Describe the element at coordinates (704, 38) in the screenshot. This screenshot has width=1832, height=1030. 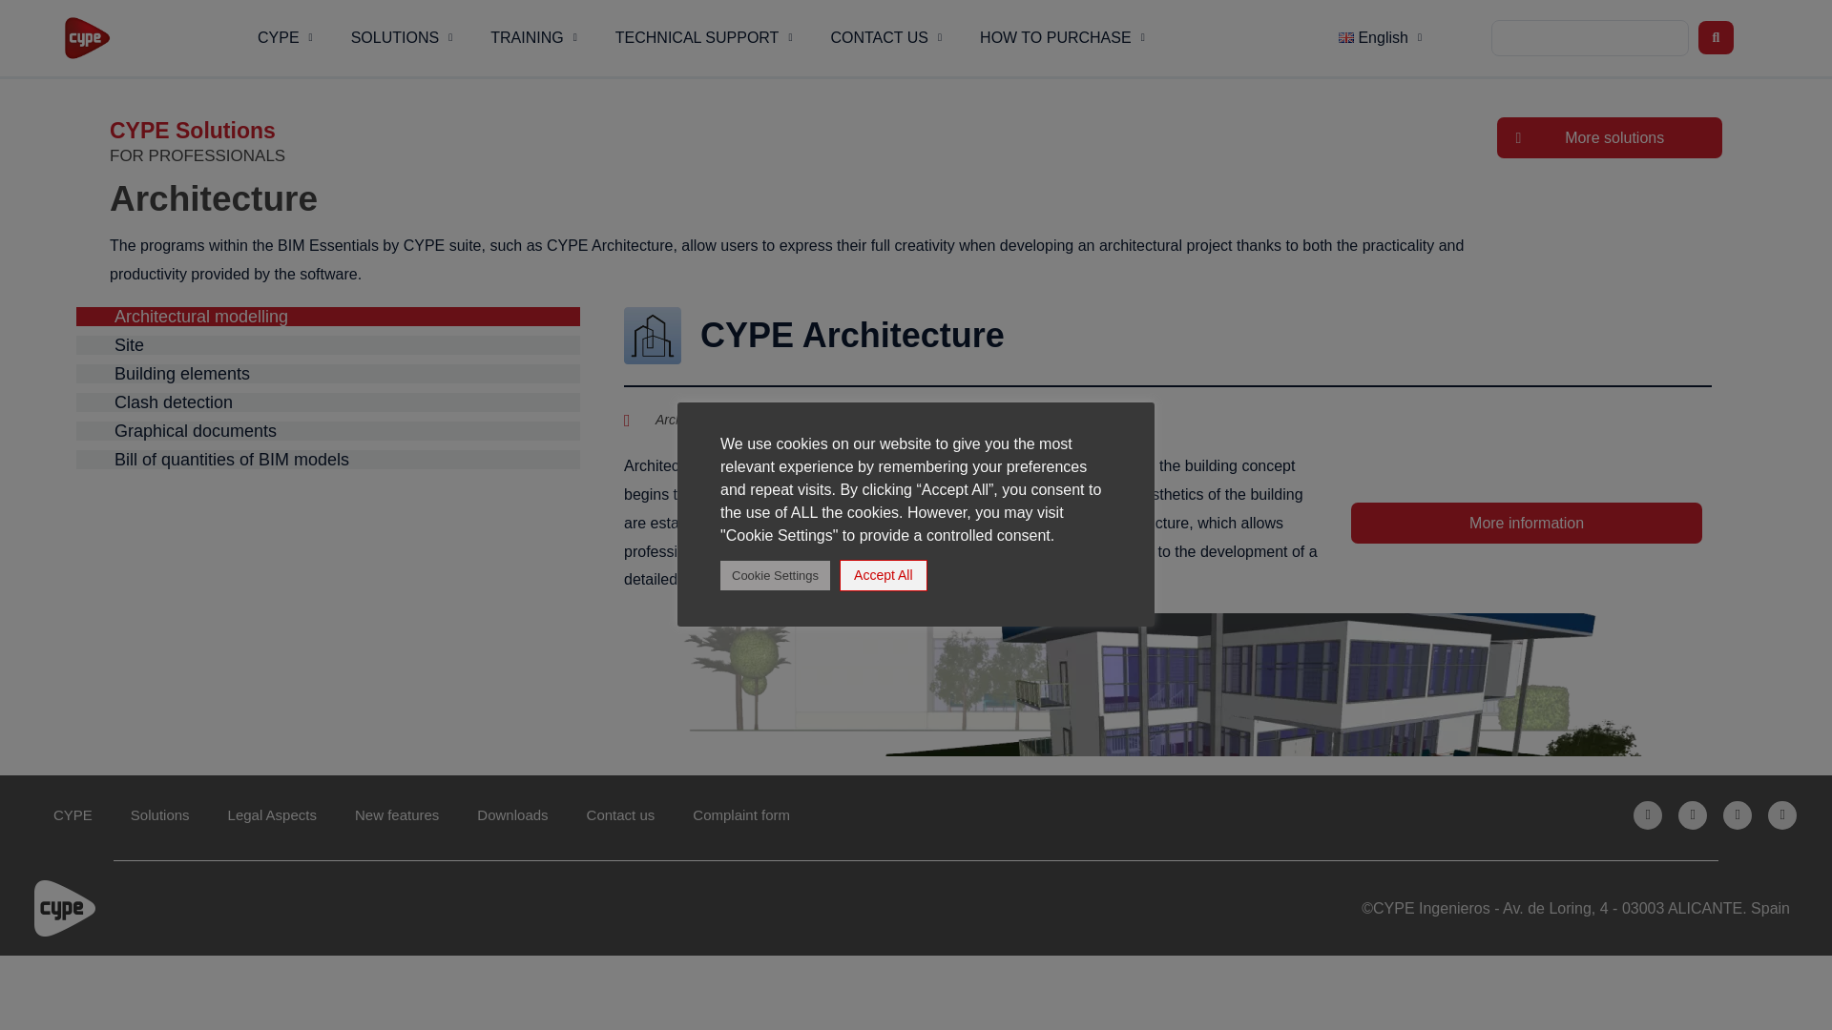
I see `TECHNICAL SUPPORT` at that location.